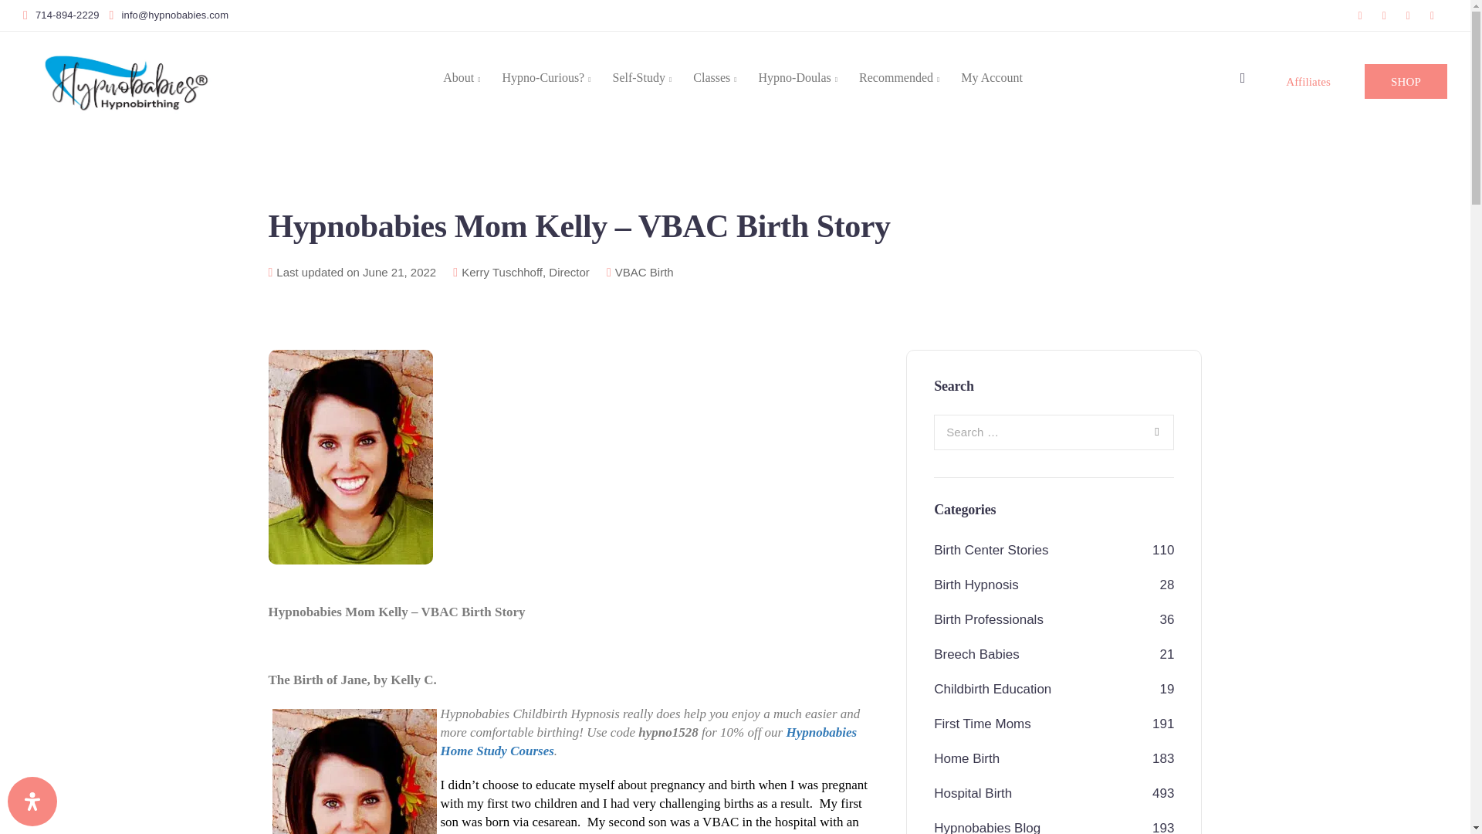 The width and height of the screenshot is (1482, 834). Describe the element at coordinates (64, 15) in the screenshot. I see `714-894-2229` at that location.